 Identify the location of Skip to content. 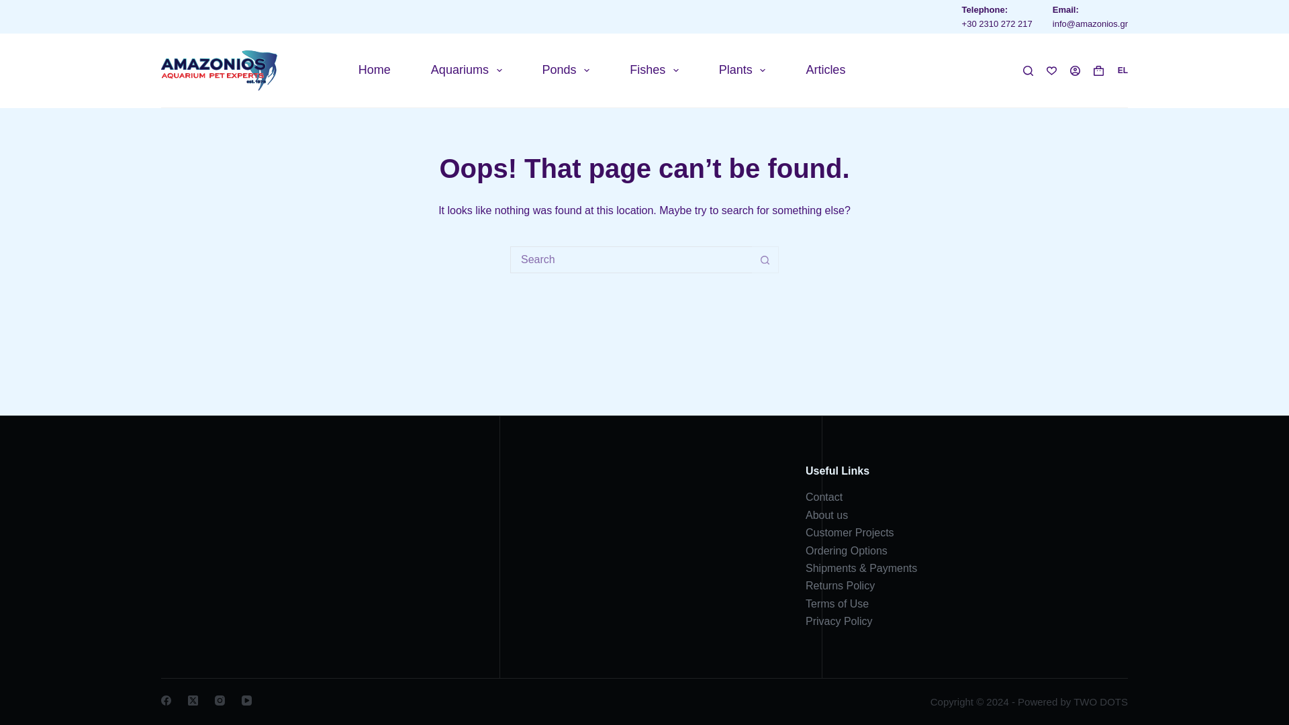
(13, 7).